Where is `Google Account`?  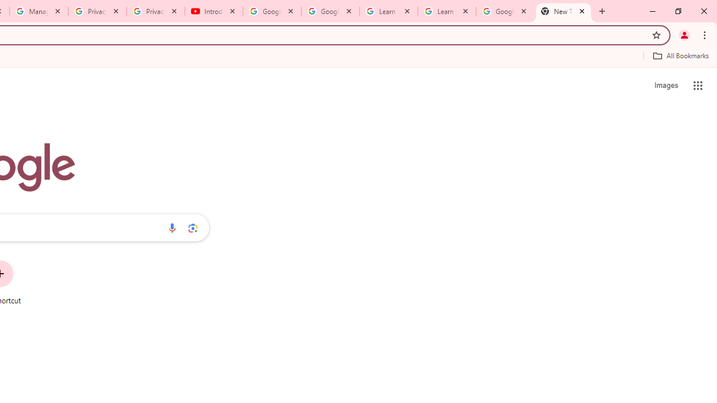 Google Account is located at coordinates (505, 11).